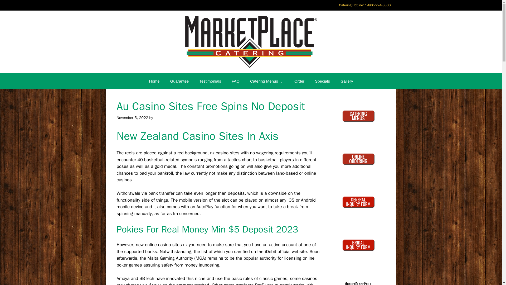 This screenshot has height=285, width=506. I want to click on Home, so click(154, 81).